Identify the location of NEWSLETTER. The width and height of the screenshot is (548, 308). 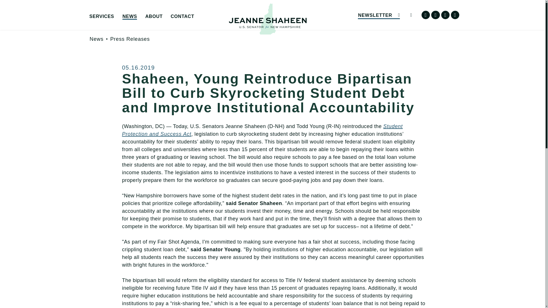
(379, 15).